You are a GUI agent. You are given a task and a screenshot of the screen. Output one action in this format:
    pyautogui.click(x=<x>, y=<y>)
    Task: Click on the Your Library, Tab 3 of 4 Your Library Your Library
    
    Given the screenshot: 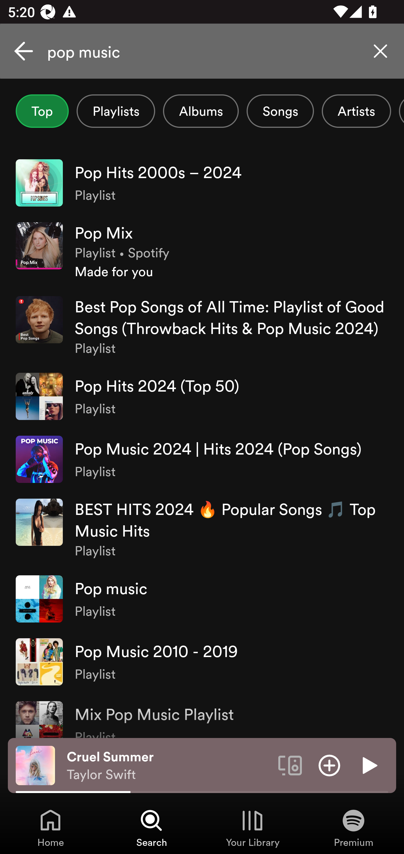 What is the action you would take?
    pyautogui.click(x=252, y=828)
    